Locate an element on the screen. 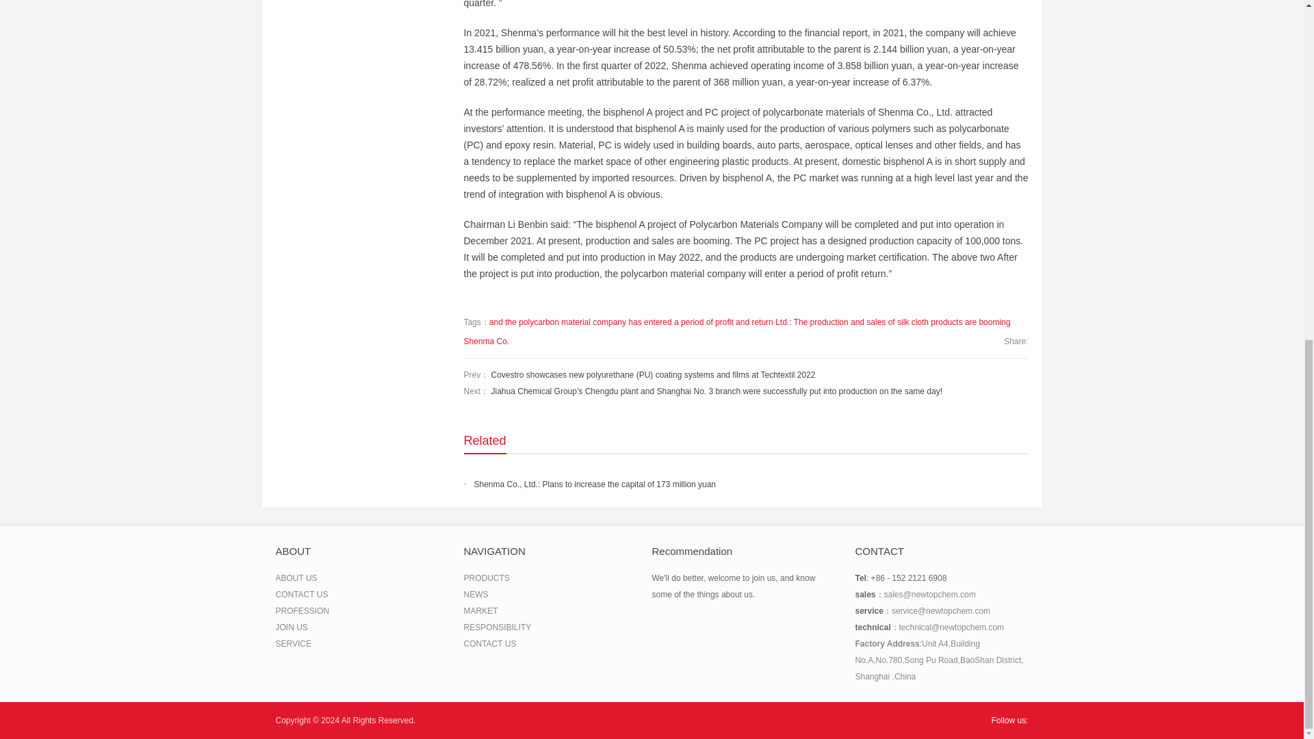  CONTACT US is located at coordinates (301, 594).